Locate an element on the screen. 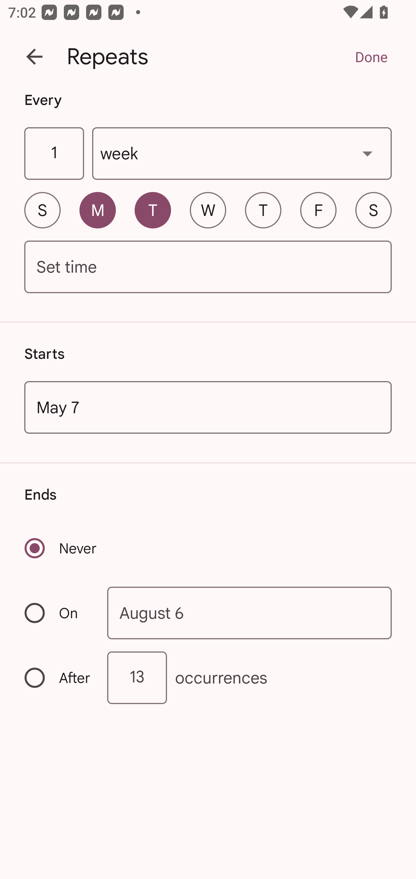  Set time is located at coordinates (208, 267).